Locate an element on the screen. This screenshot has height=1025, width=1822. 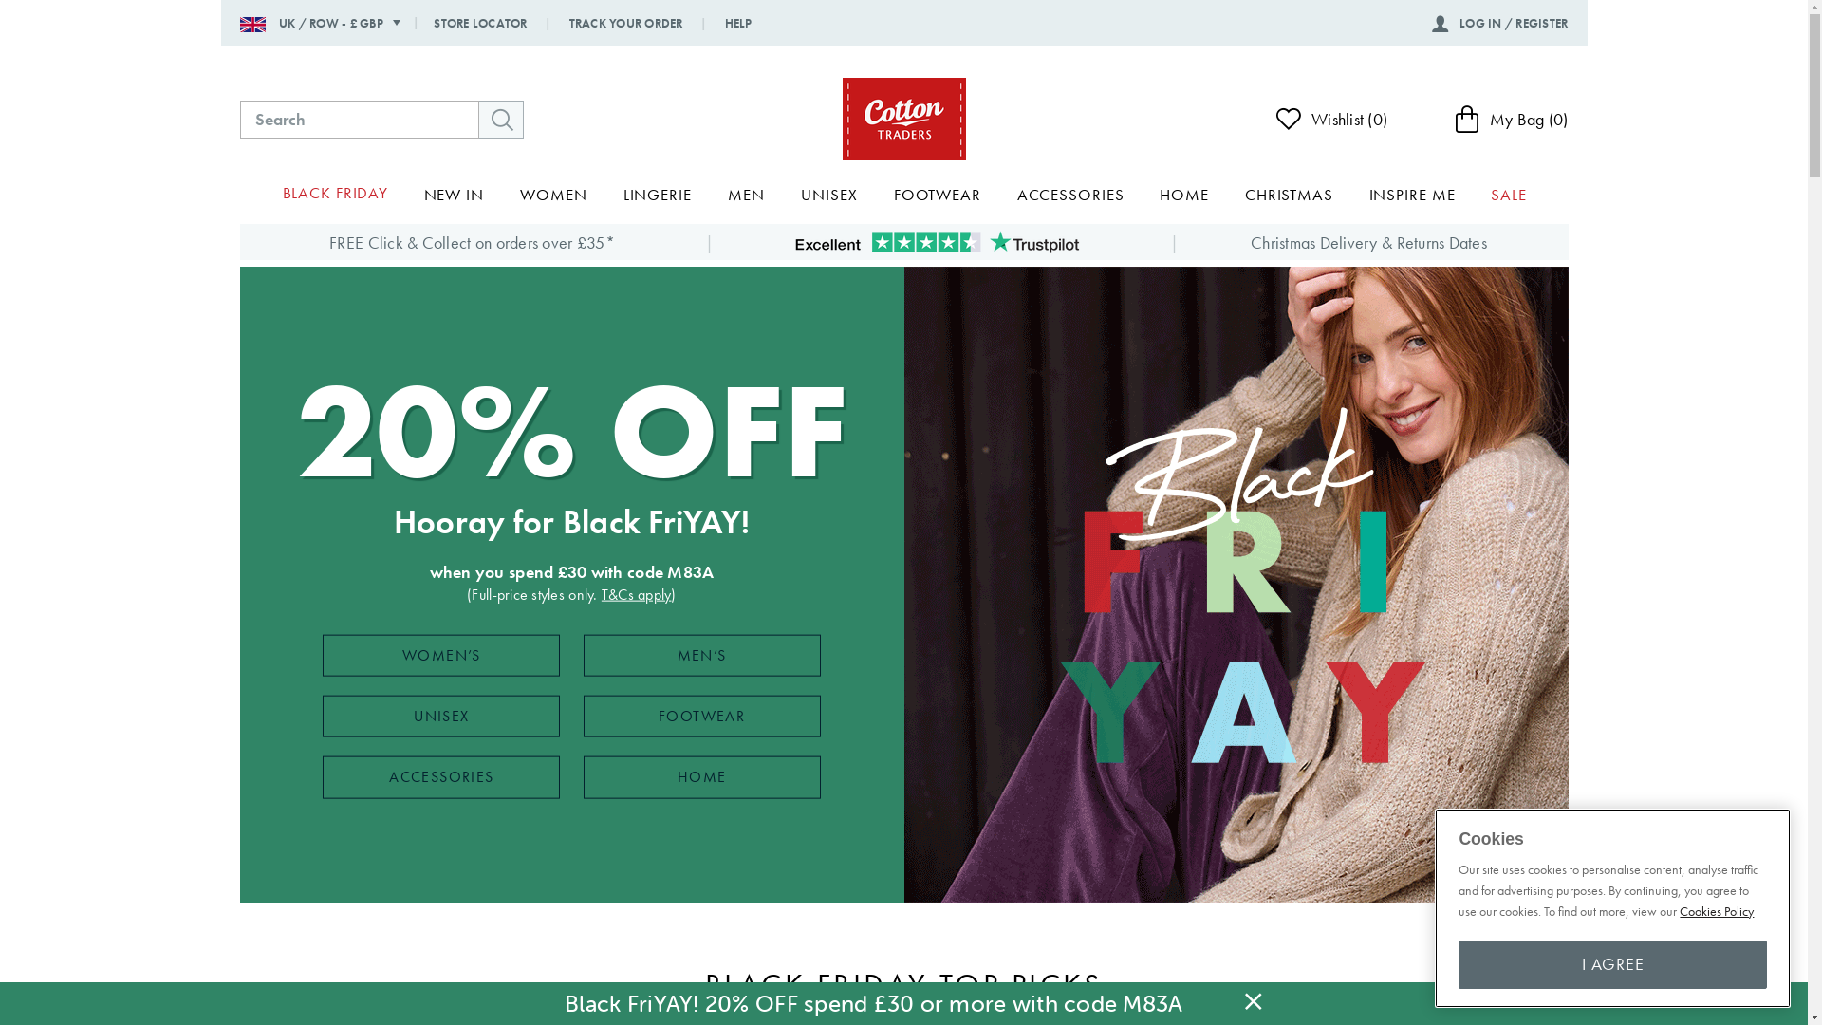
NEW IN is located at coordinates (454, 196).